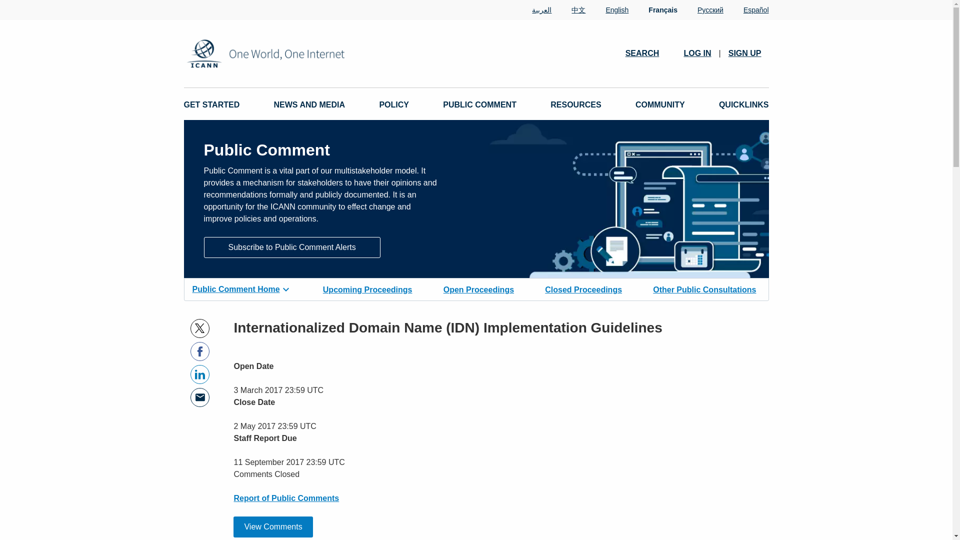 The width and height of the screenshot is (960, 540). What do you see at coordinates (478, 288) in the screenshot?
I see `Open Proceedings` at bounding box center [478, 288].